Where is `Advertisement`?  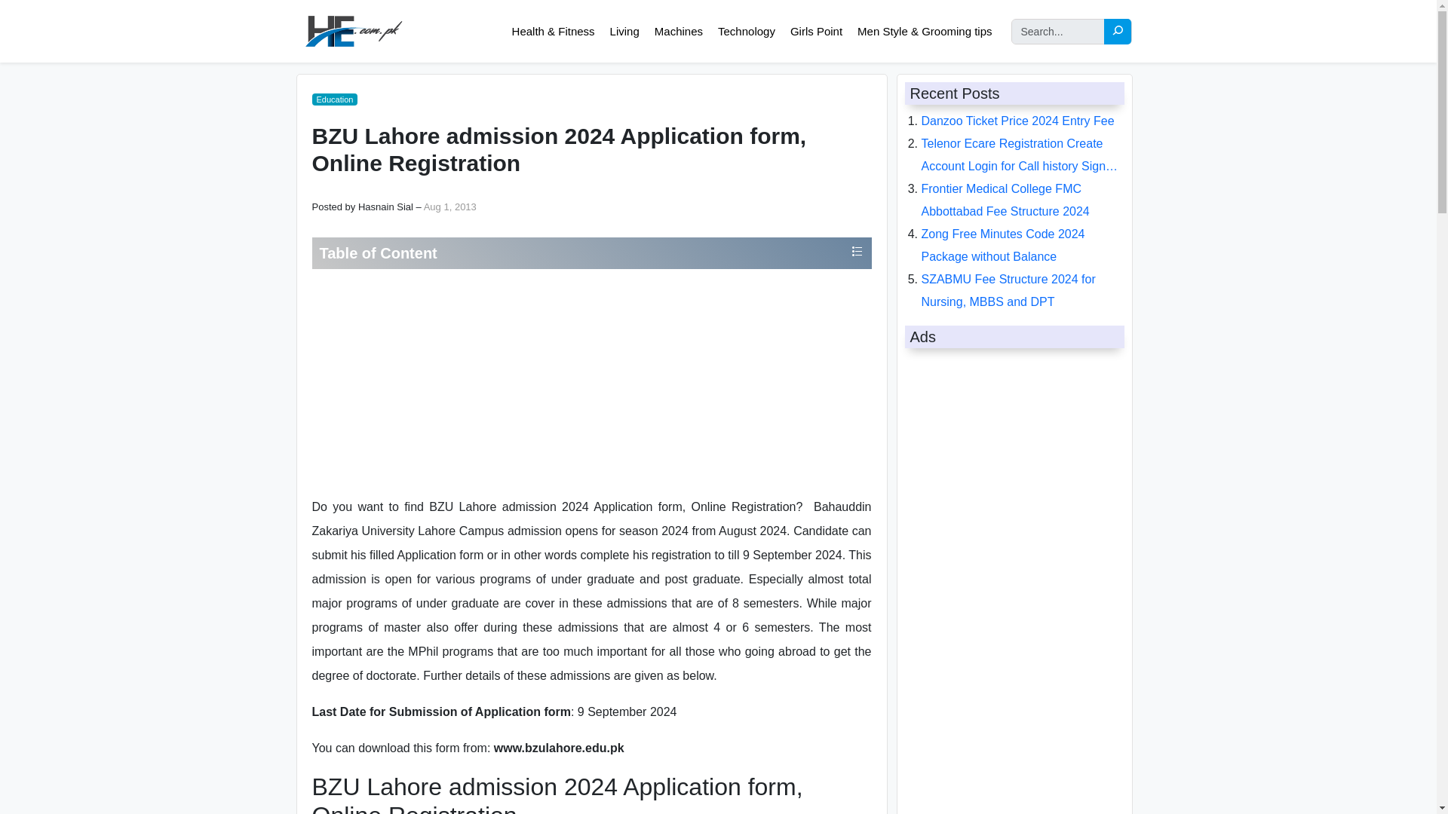 Advertisement is located at coordinates (591, 381).